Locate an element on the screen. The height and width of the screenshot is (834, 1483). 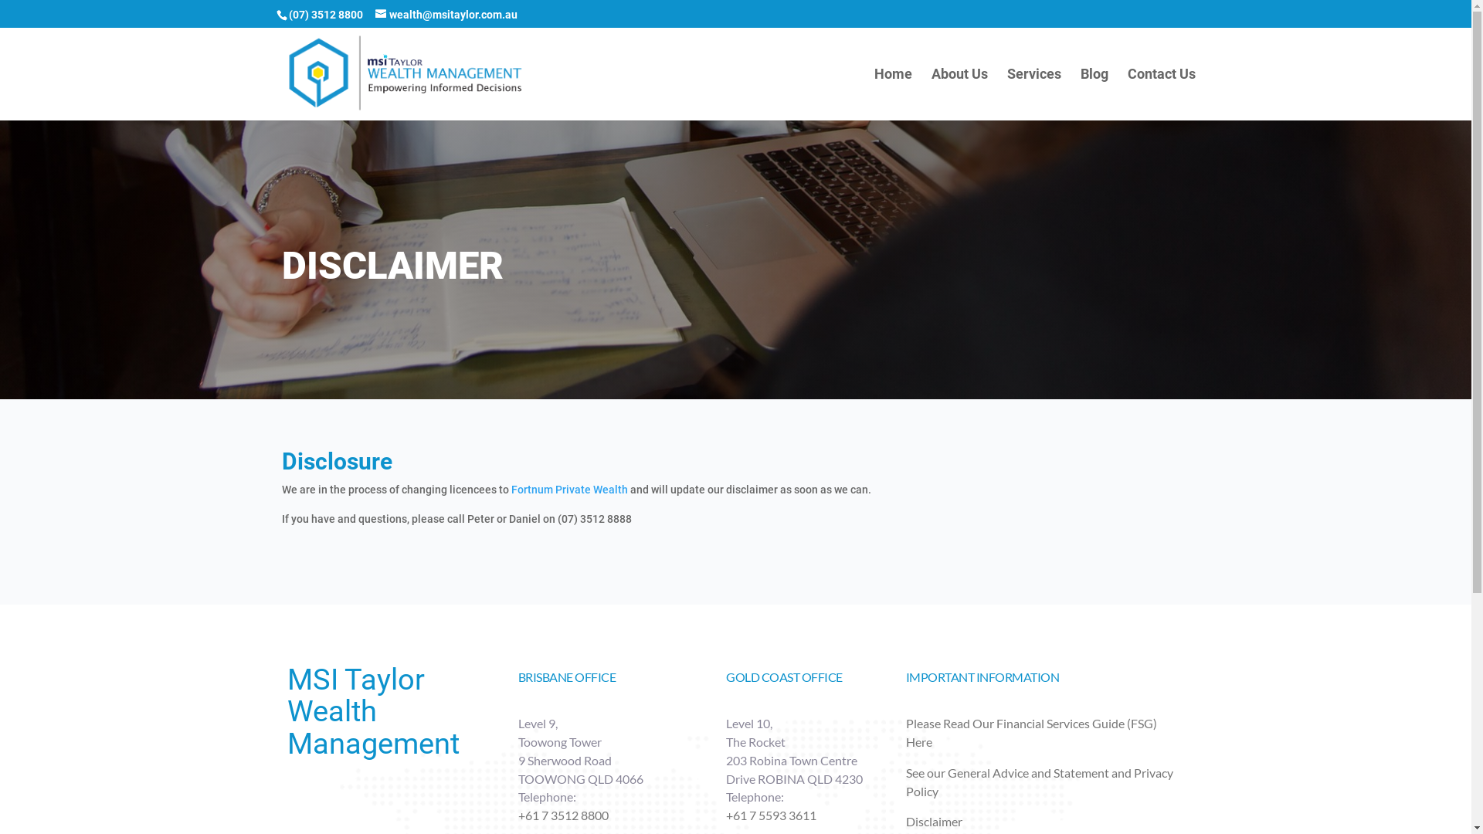
wealth@msitaylor.com.au is located at coordinates (446, 14).